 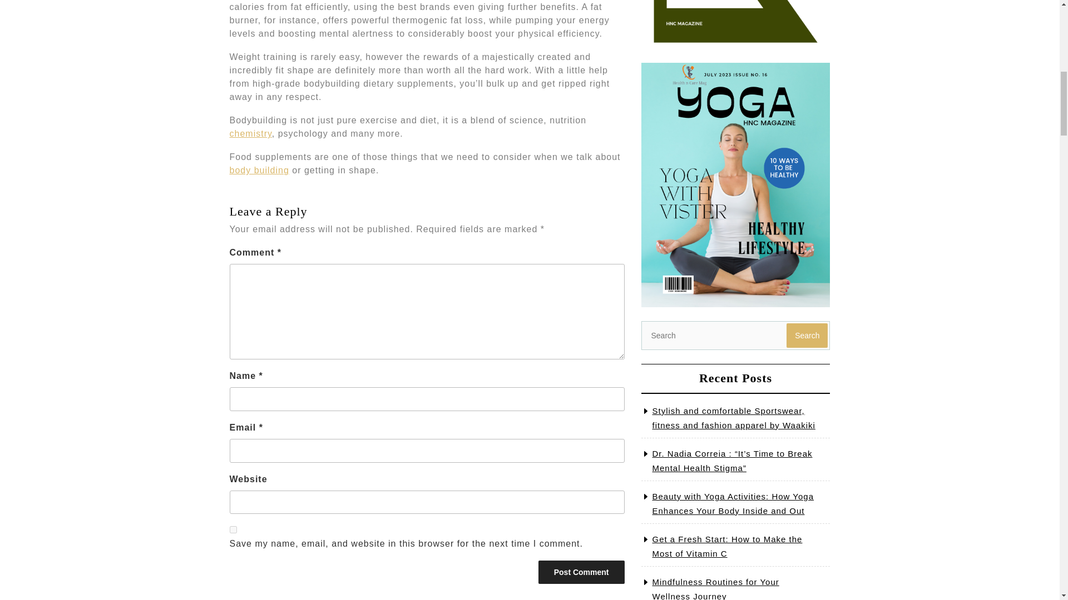 I want to click on Search, so click(x=807, y=336).